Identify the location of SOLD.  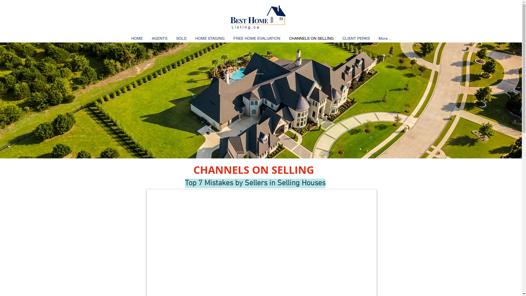
(181, 38).